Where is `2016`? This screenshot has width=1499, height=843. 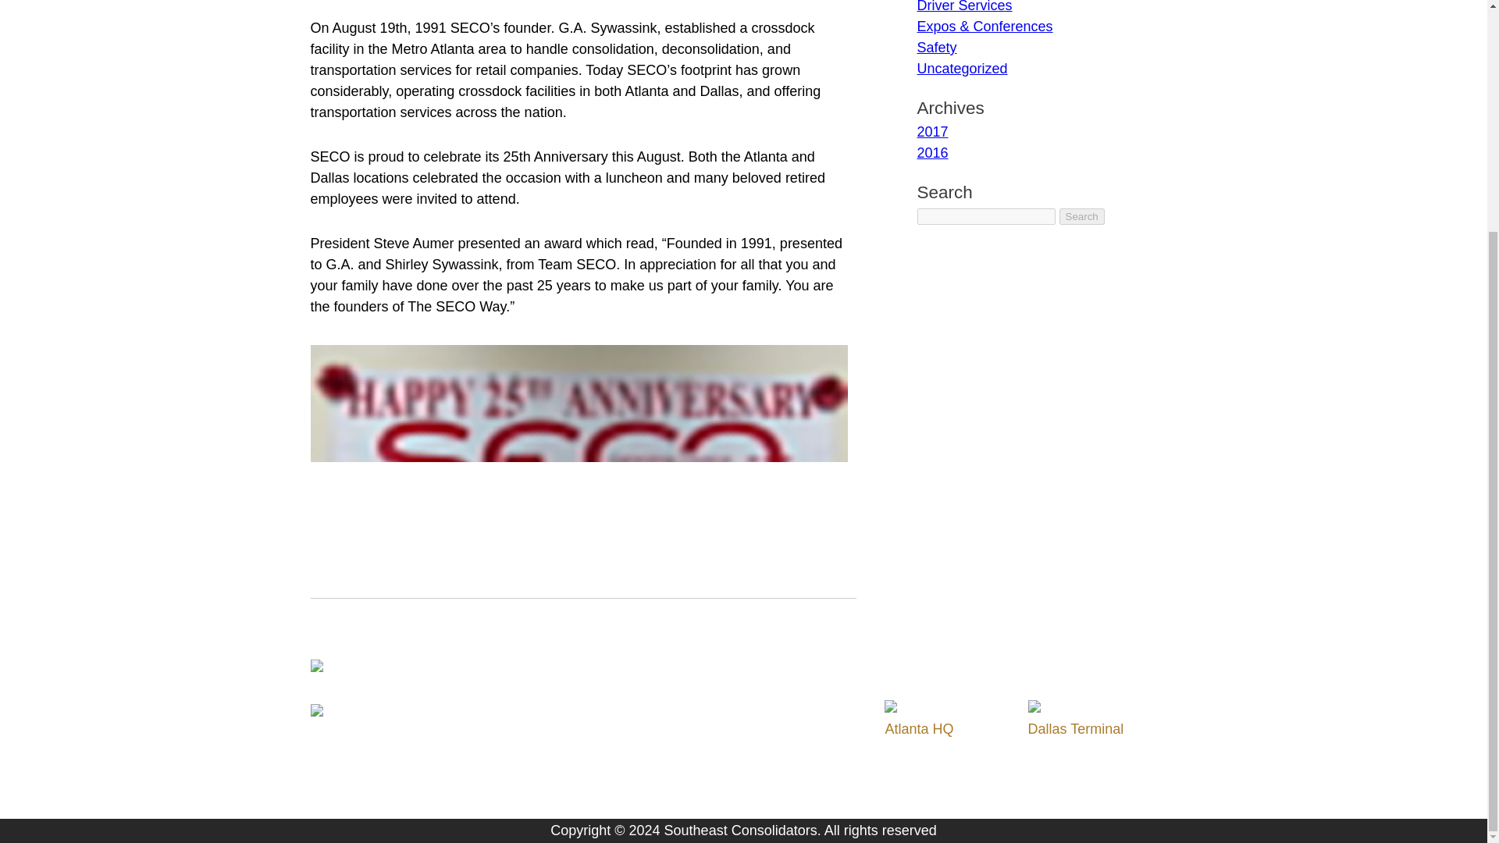 2016 is located at coordinates (931, 153).